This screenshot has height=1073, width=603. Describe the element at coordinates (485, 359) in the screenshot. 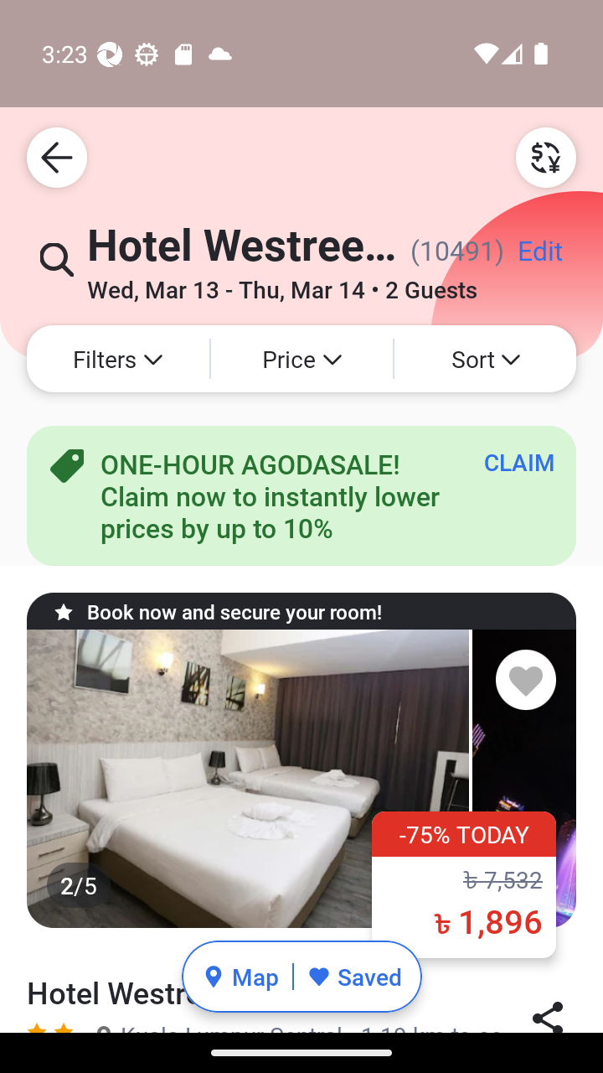

I see `Sort` at that location.